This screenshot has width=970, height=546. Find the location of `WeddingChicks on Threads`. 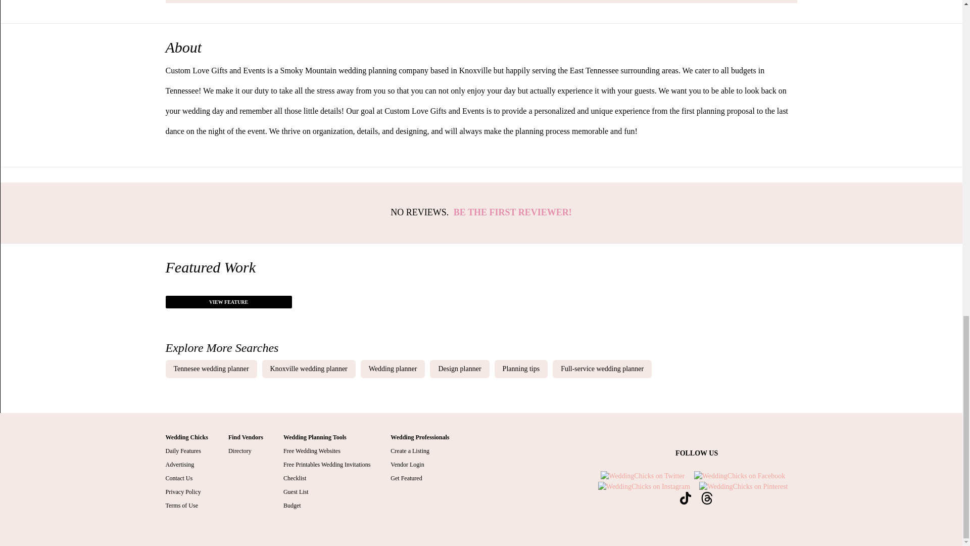

WeddingChicks on Threads is located at coordinates (706, 497).